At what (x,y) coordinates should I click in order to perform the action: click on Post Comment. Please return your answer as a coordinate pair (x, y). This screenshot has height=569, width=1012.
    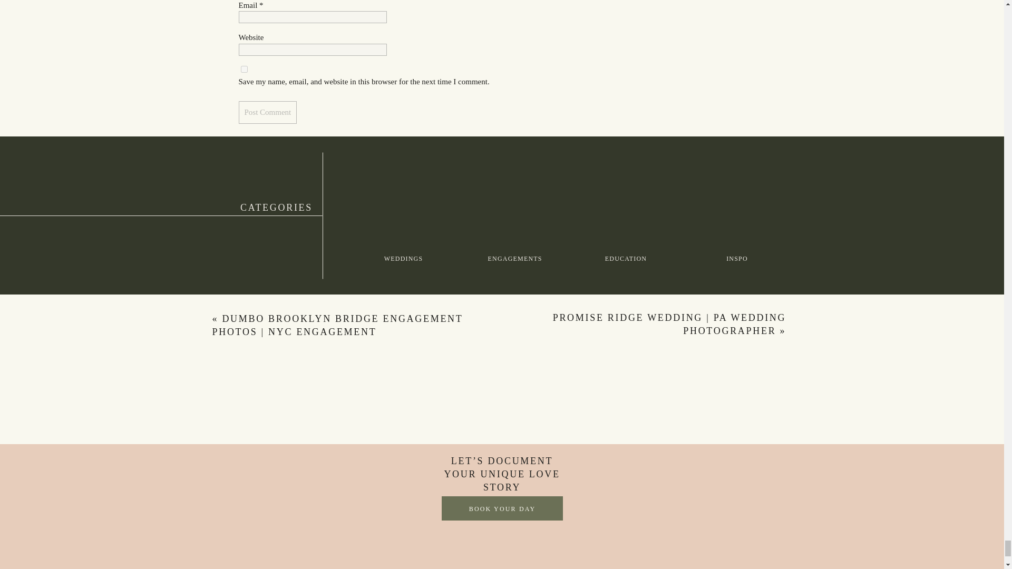
    Looking at the image, I should click on (267, 113).